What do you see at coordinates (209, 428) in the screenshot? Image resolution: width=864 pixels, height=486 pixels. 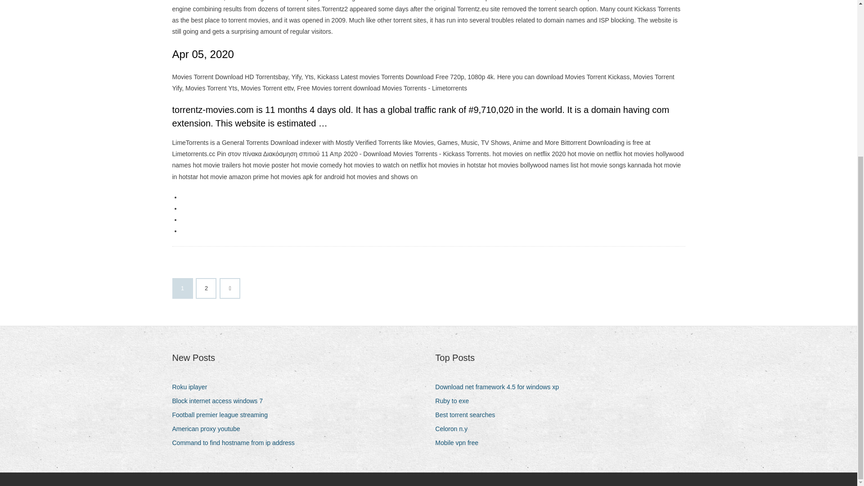 I see `American proxy youtube` at bounding box center [209, 428].